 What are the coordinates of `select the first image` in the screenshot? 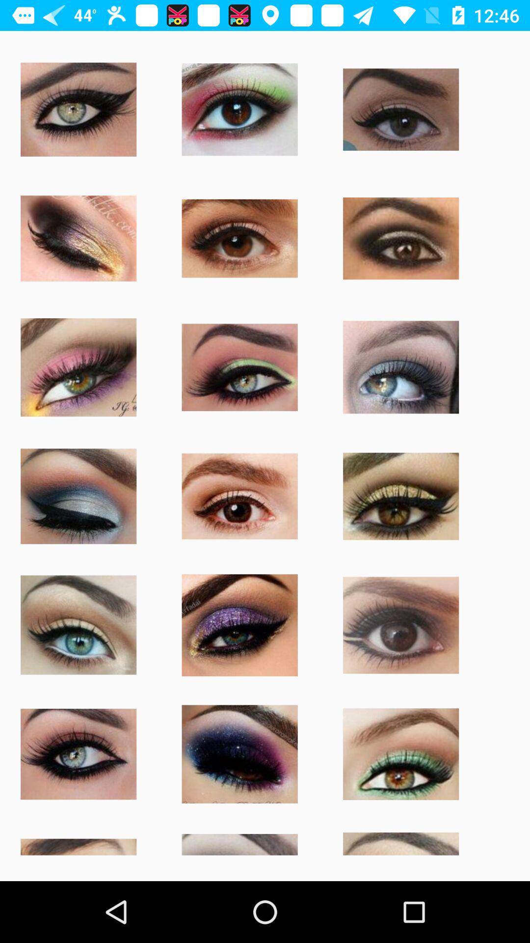 It's located at (79, 110).